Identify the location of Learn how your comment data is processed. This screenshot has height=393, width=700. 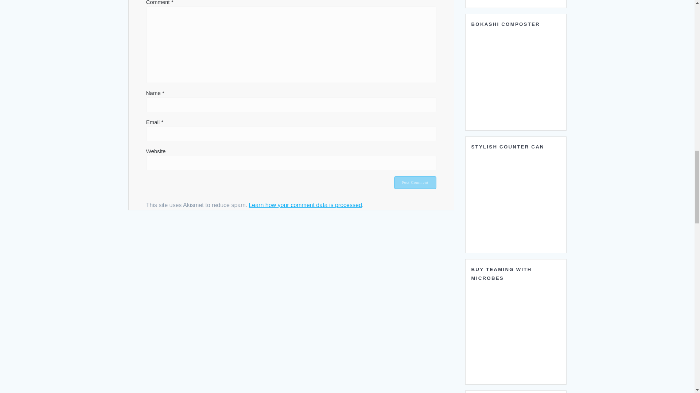
(305, 205).